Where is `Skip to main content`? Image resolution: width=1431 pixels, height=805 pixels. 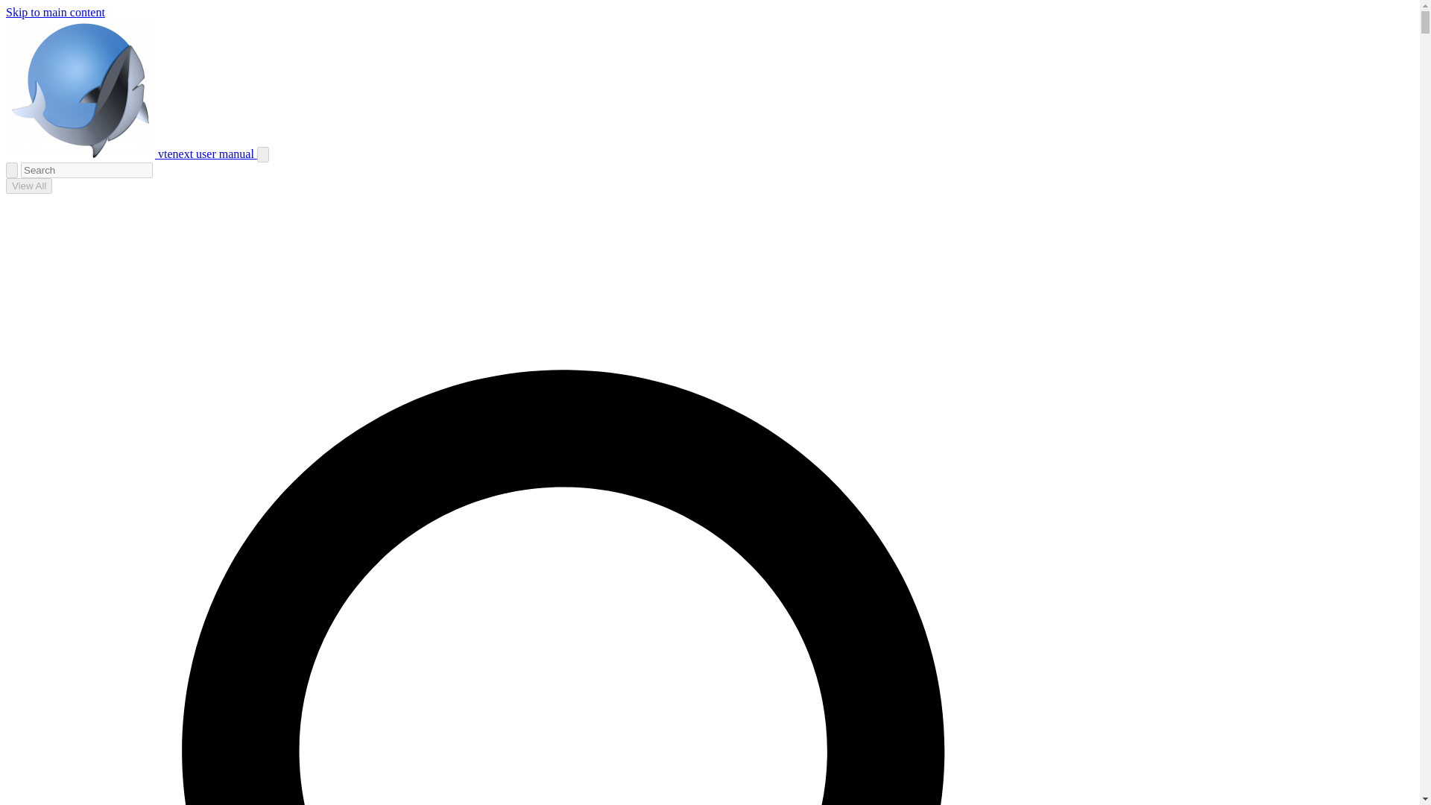 Skip to main content is located at coordinates (55, 12).